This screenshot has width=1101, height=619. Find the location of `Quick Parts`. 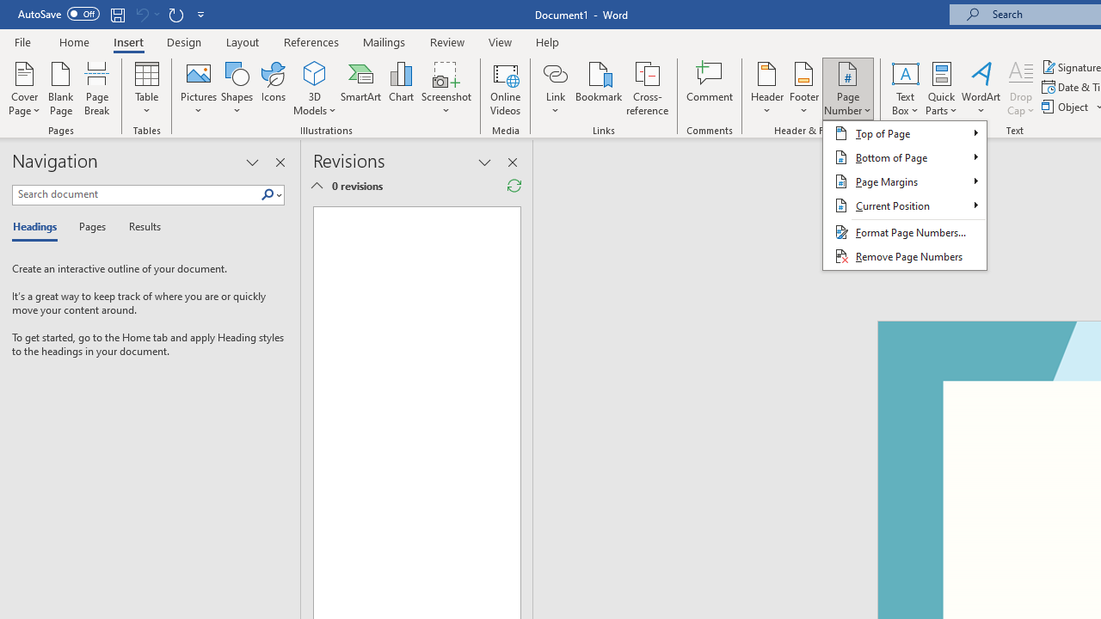

Quick Parts is located at coordinates (941, 88).